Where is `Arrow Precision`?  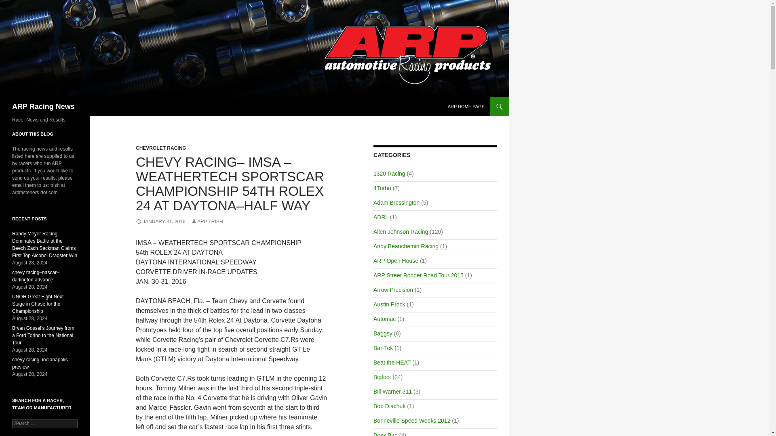
Arrow Precision is located at coordinates (393, 289).